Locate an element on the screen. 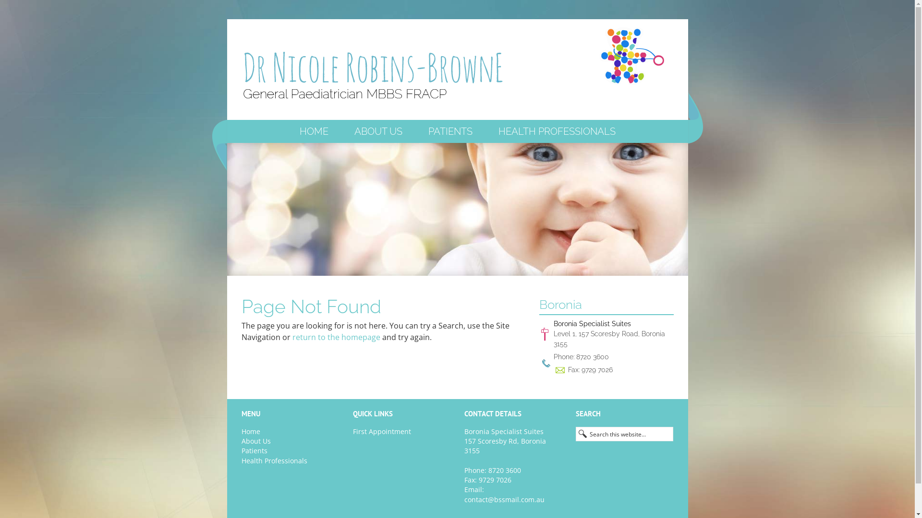 The image size is (922, 518). About Us is located at coordinates (255, 441).